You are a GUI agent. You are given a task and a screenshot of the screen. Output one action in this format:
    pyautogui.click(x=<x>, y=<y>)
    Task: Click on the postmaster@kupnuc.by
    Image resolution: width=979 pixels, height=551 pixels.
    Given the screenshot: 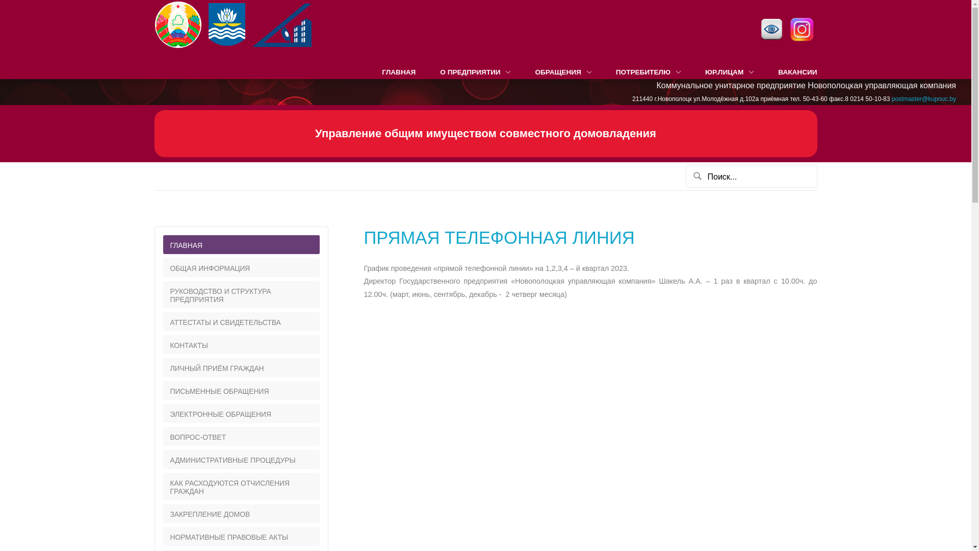 What is the action you would take?
    pyautogui.click(x=924, y=99)
    